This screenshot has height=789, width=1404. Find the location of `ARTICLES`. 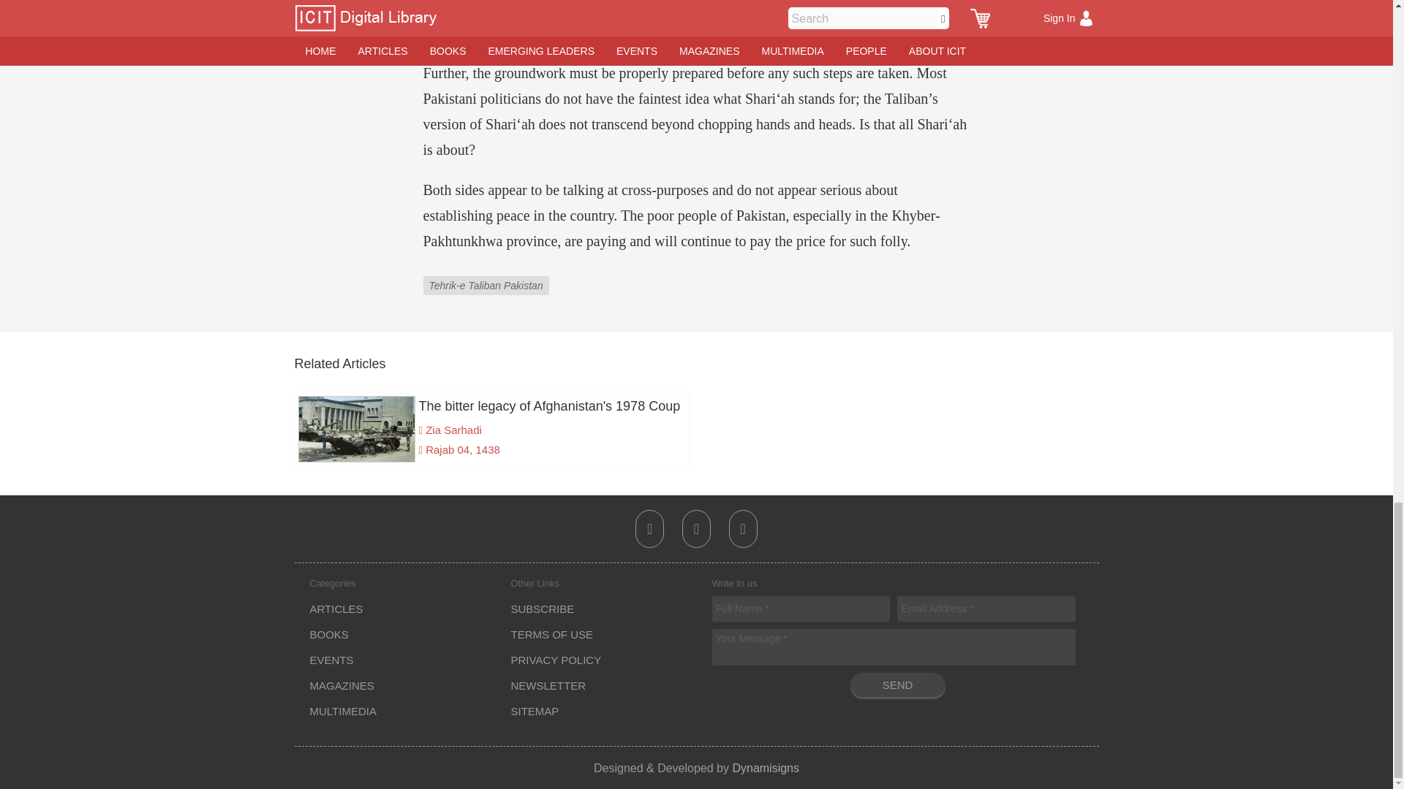

ARTICLES is located at coordinates (336, 609).